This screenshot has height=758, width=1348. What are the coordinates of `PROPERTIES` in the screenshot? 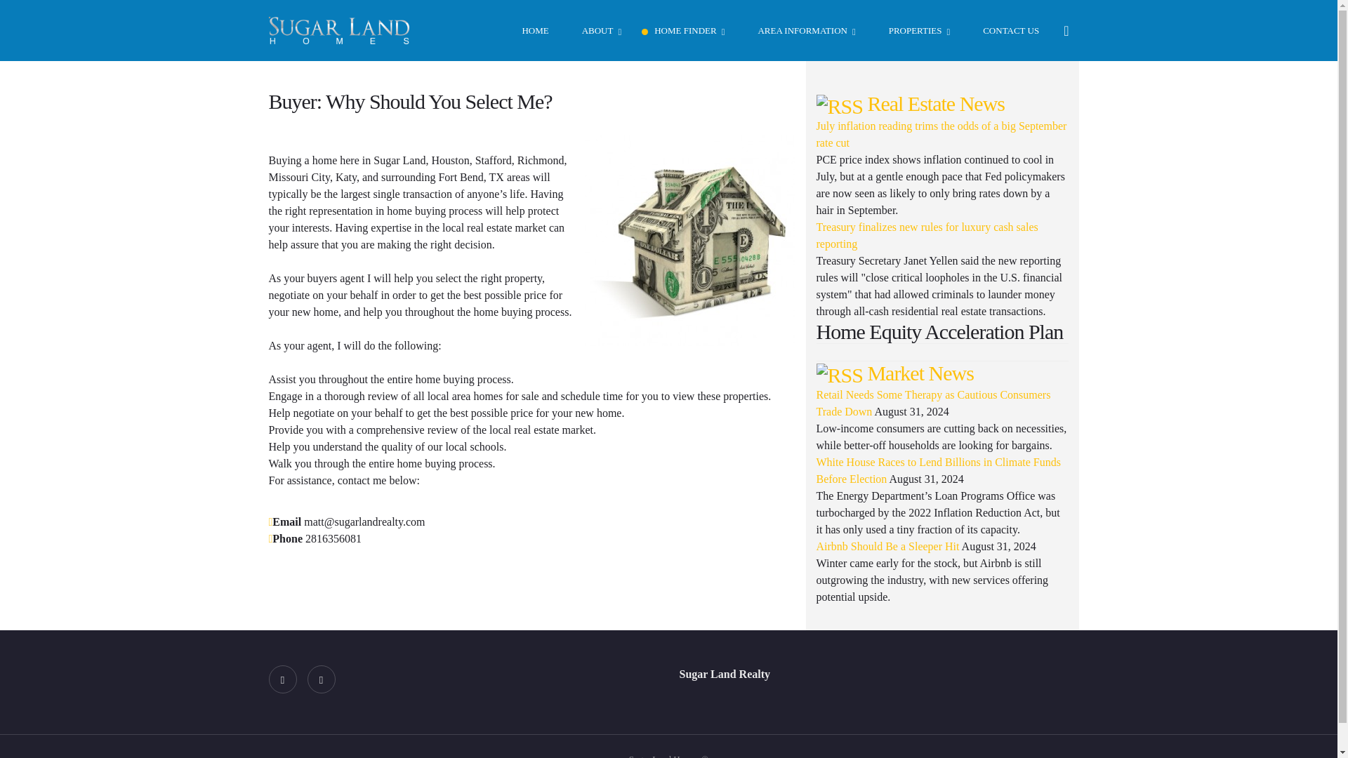 It's located at (913, 31).